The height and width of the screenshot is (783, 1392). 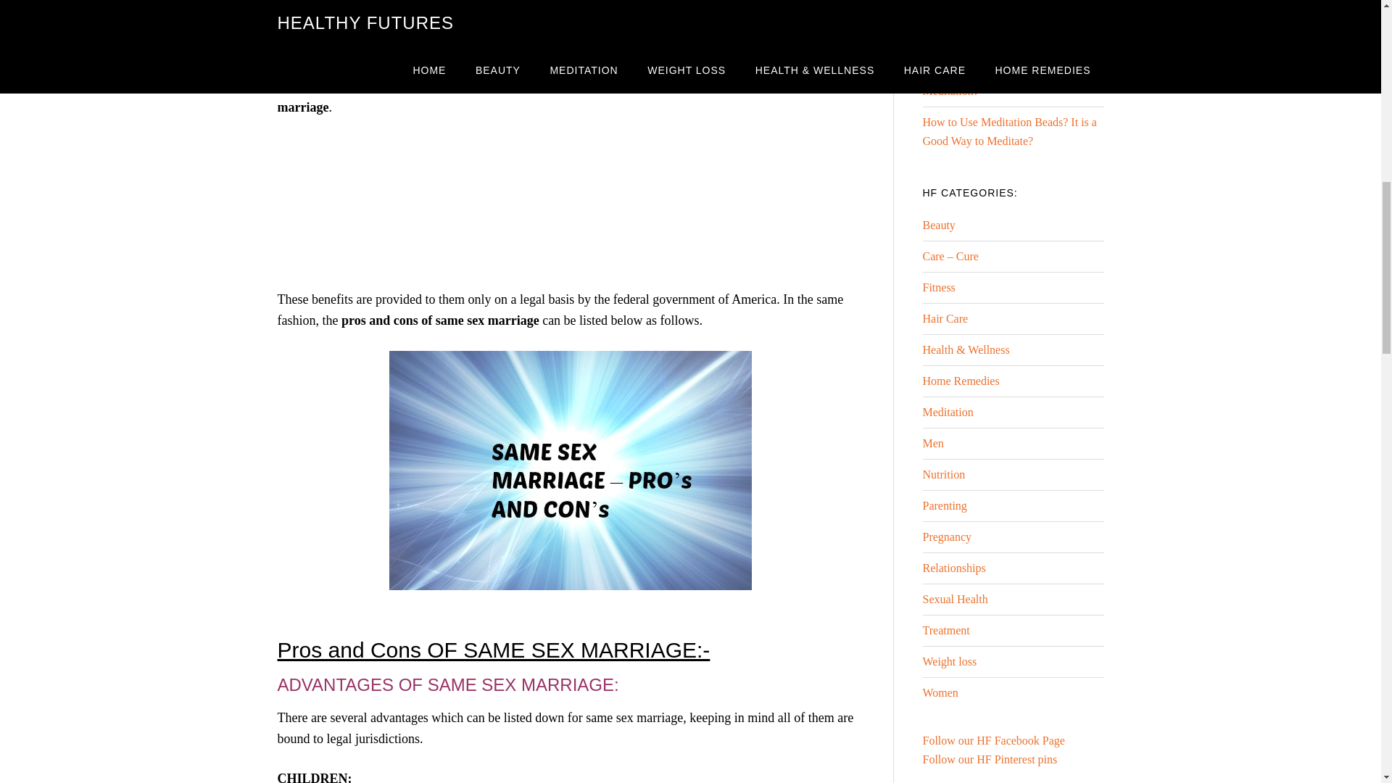 I want to click on Beauty, so click(x=938, y=225).